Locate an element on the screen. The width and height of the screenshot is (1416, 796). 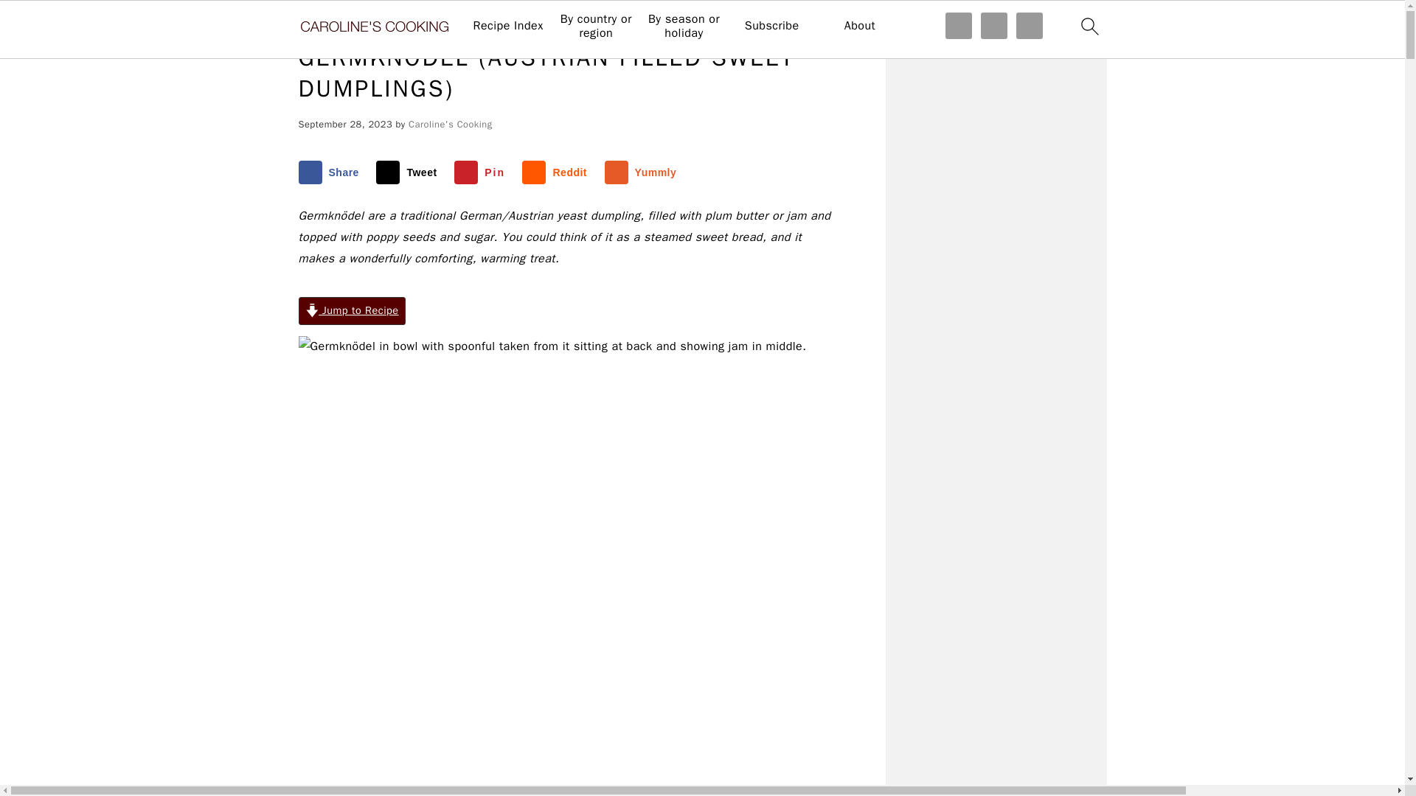
About is located at coordinates (859, 26).